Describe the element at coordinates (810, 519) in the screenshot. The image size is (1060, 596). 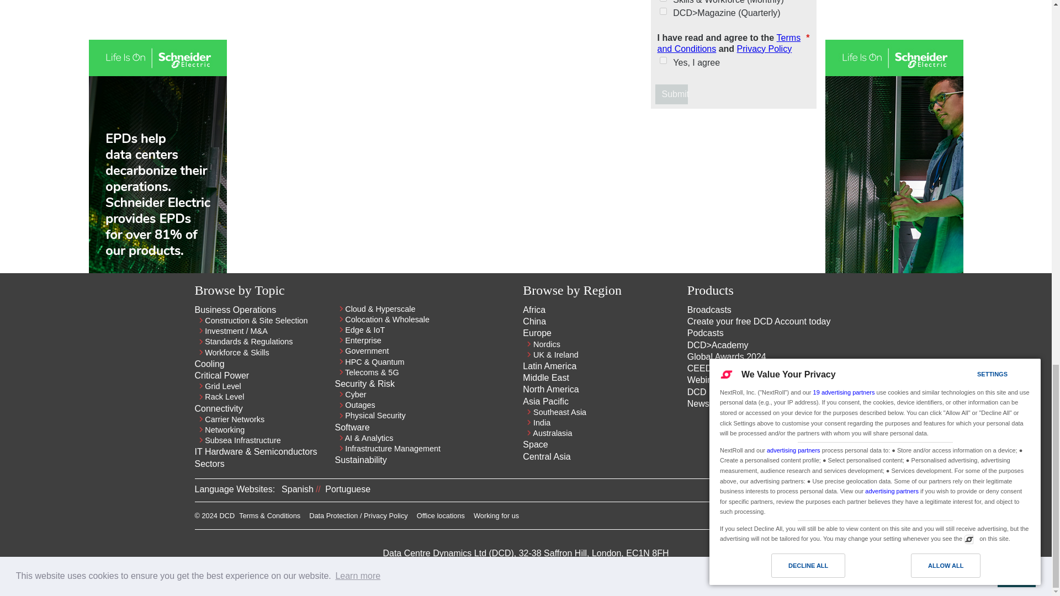
I see `Linkedin` at that location.